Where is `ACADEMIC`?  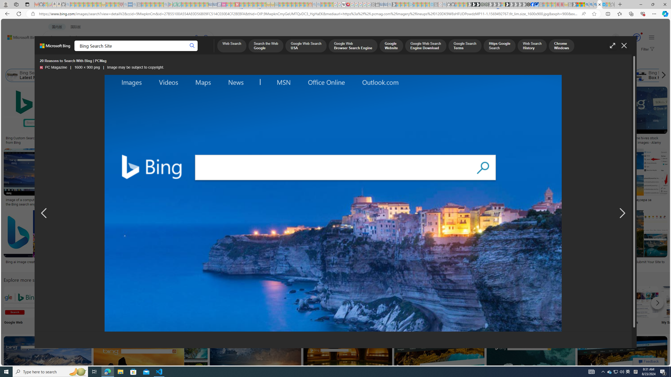
ACADEMIC is located at coordinates (166, 51).